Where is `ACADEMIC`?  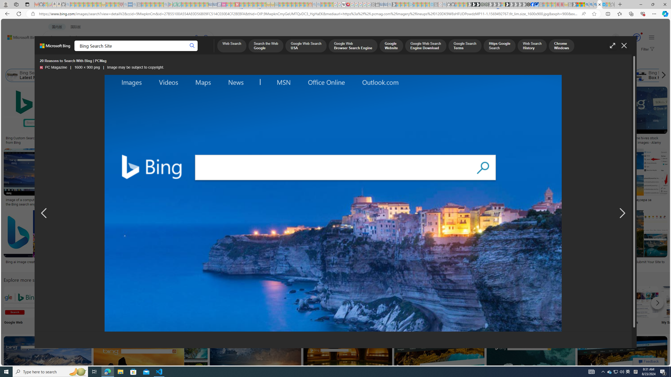
ACADEMIC is located at coordinates (166, 51).